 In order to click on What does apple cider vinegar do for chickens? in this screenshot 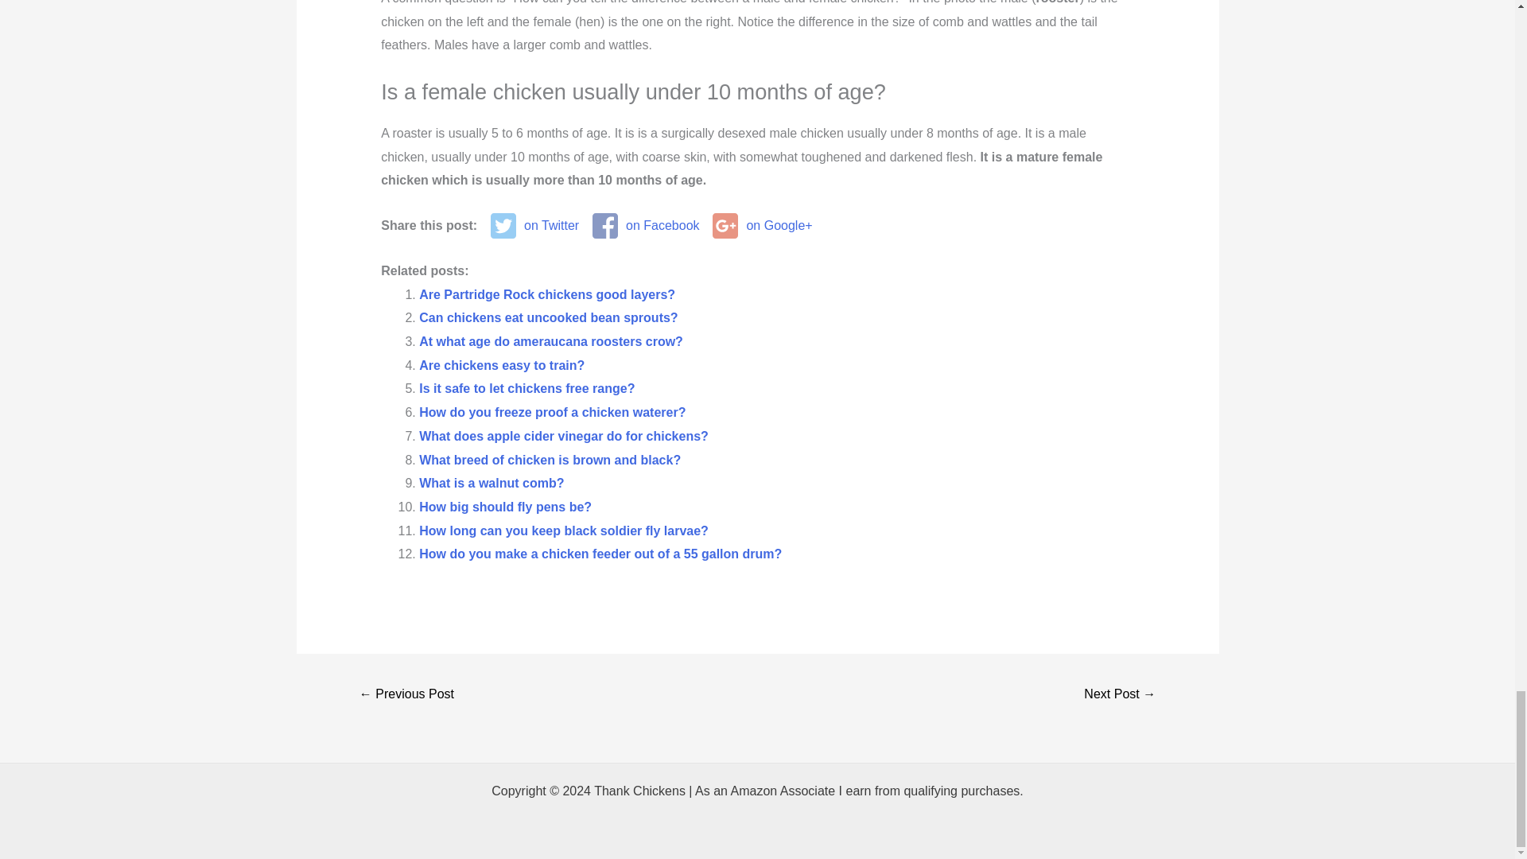, I will do `click(563, 436)`.